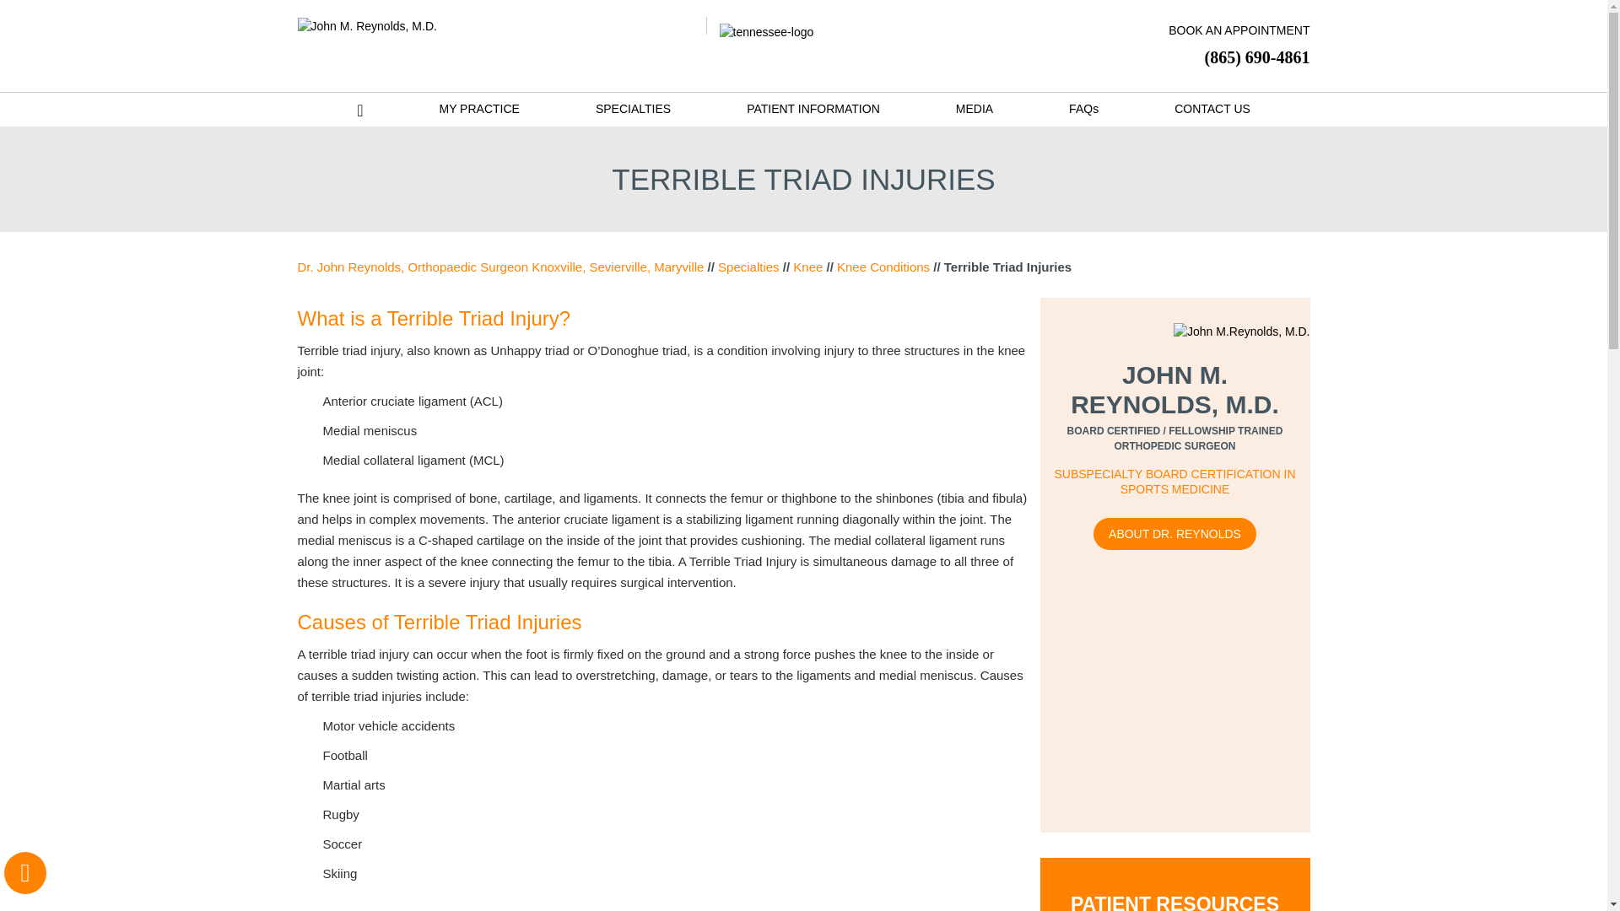  What do you see at coordinates (1227, 32) in the screenshot?
I see `BOOK AN APPOINTMENT` at bounding box center [1227, 32].